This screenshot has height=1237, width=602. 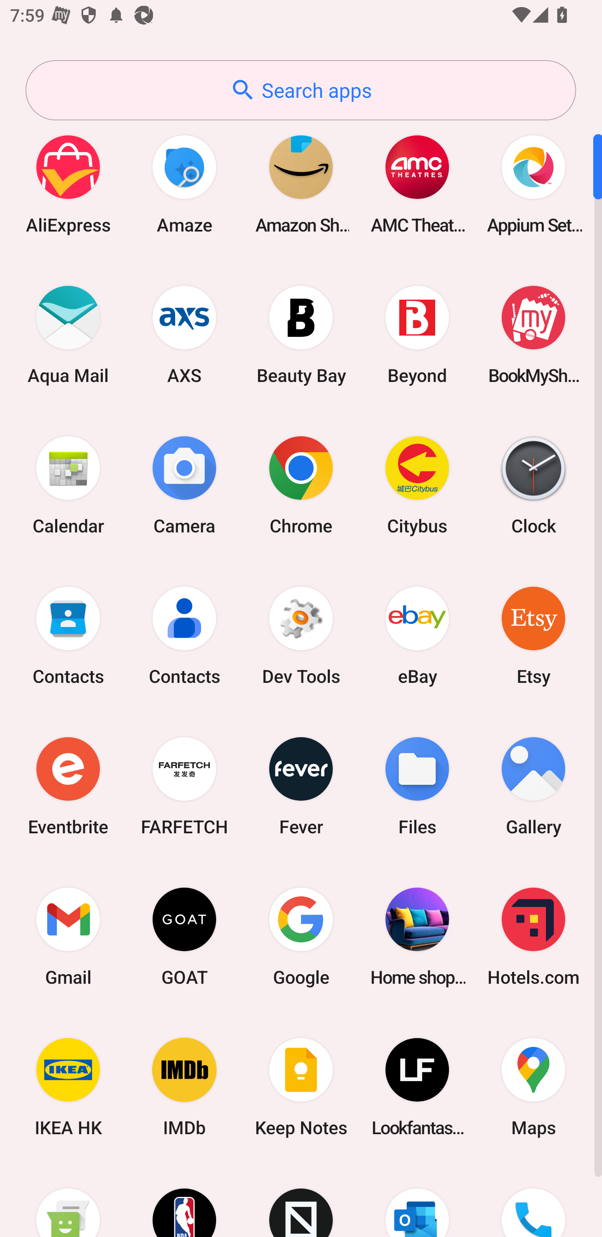 I want to click on Hotels.com, so click(x=533, y=936).